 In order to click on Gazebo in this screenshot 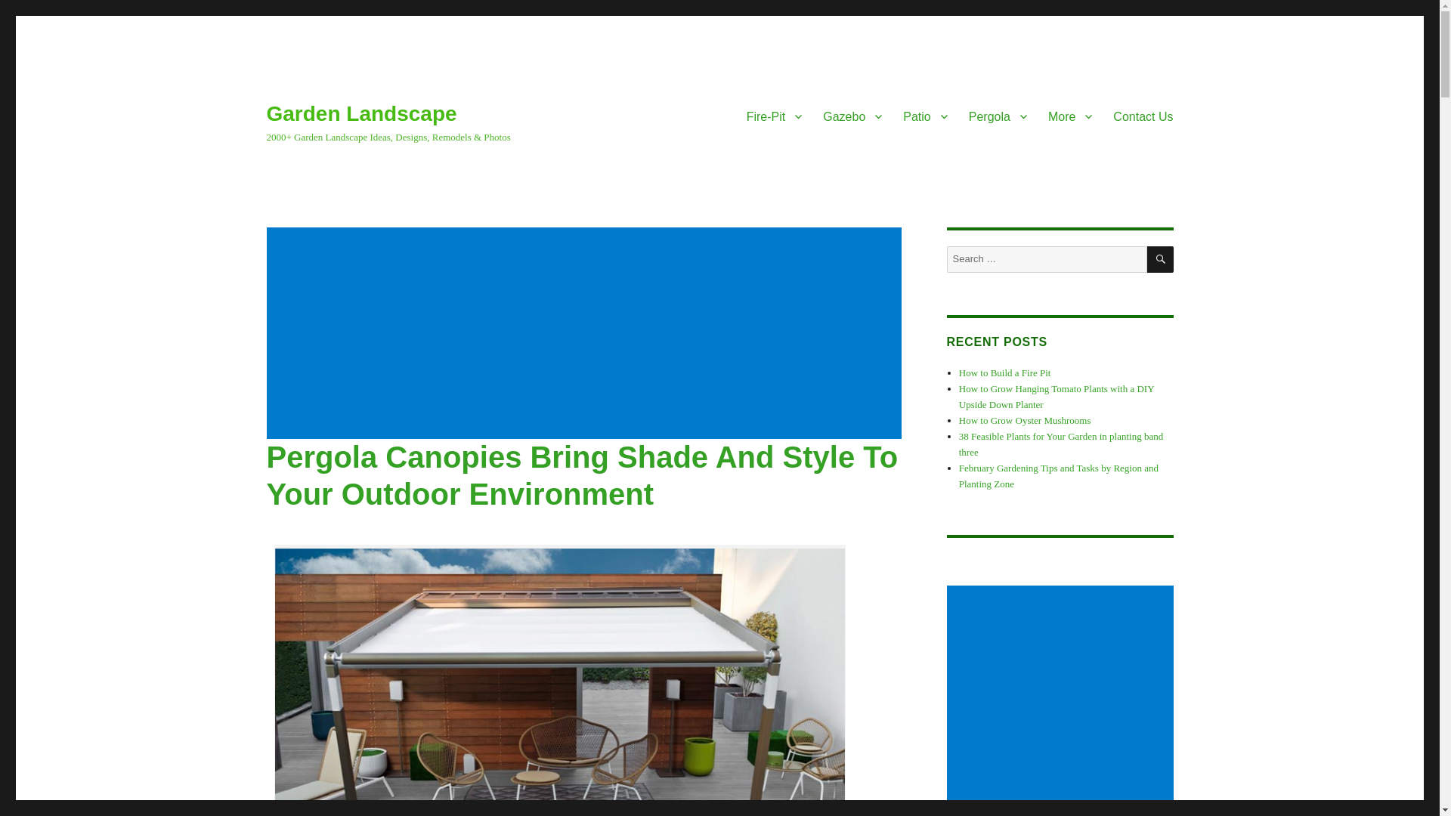, I will do `click(852, 116)`.